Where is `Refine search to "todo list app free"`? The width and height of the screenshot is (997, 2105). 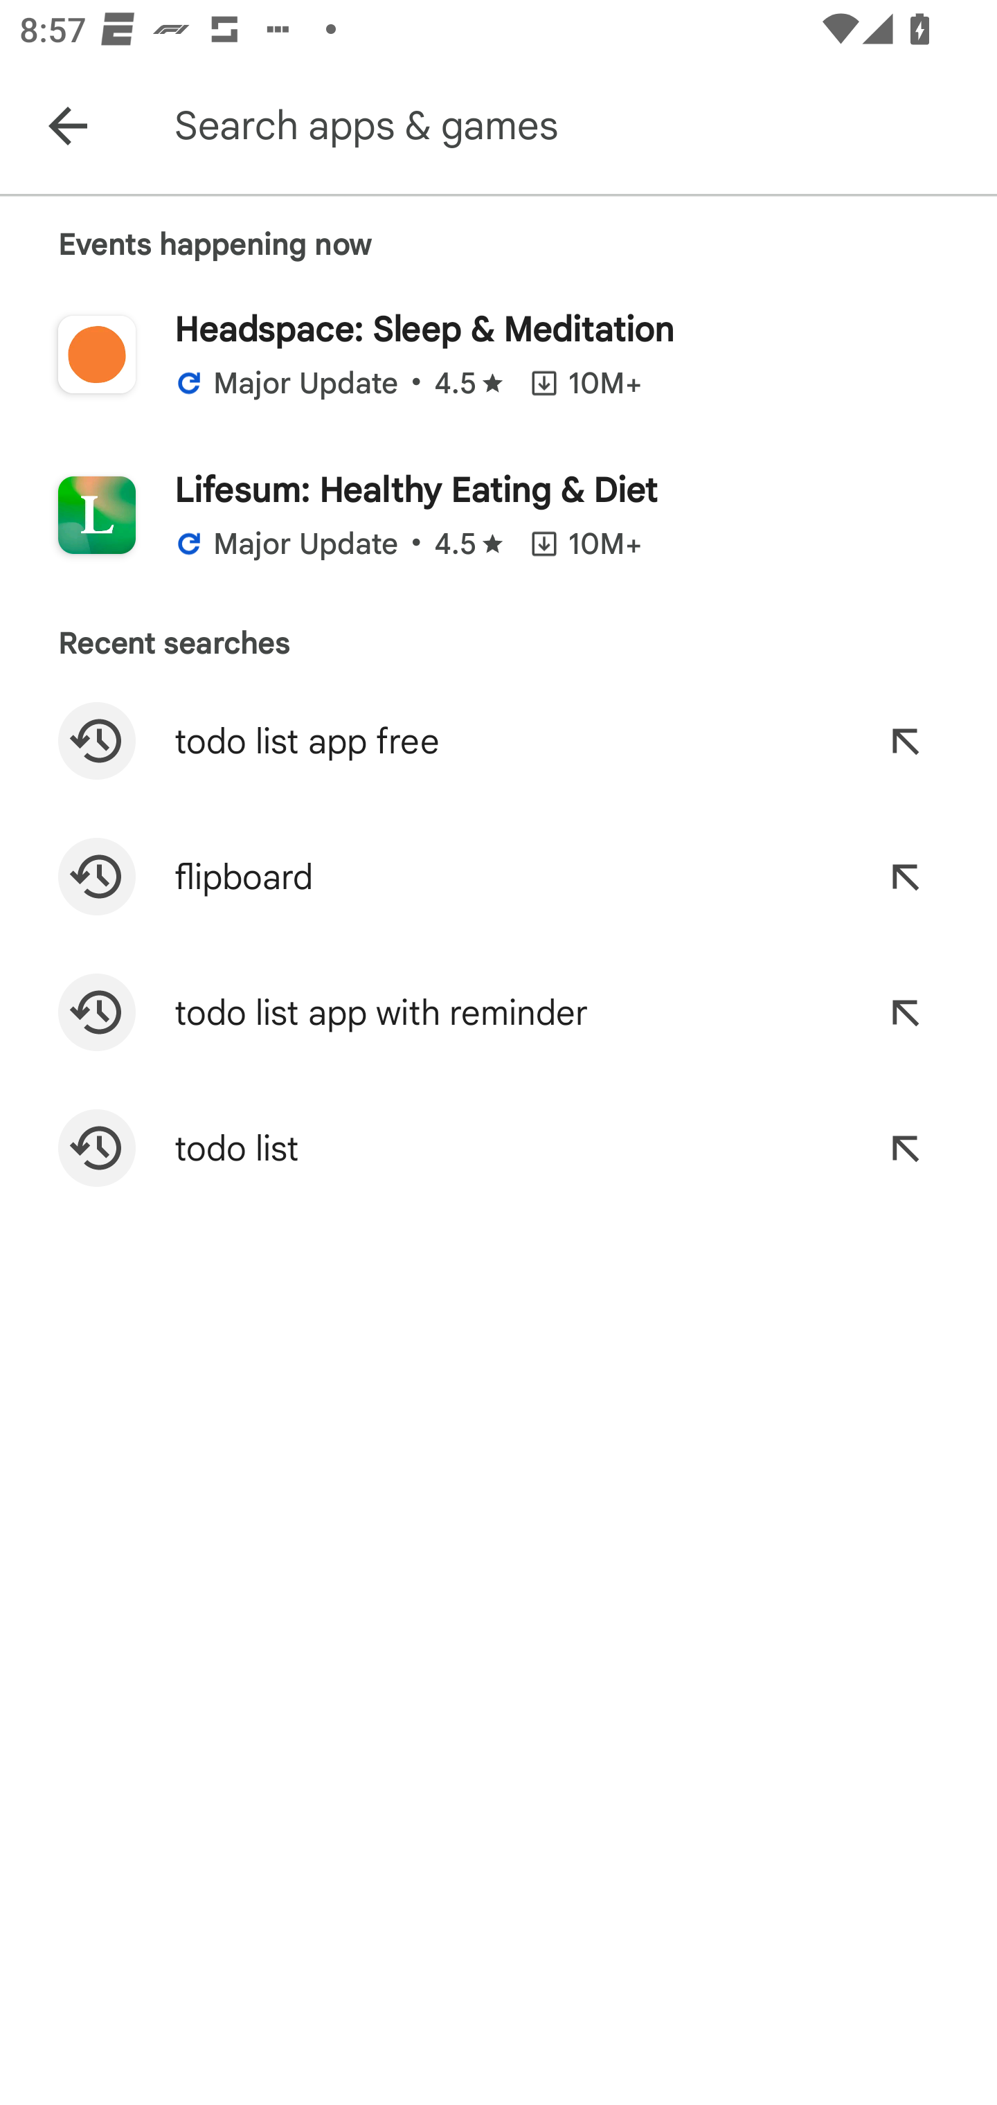 Refine search to "todo list app free" is located at coordinates (904, 741).